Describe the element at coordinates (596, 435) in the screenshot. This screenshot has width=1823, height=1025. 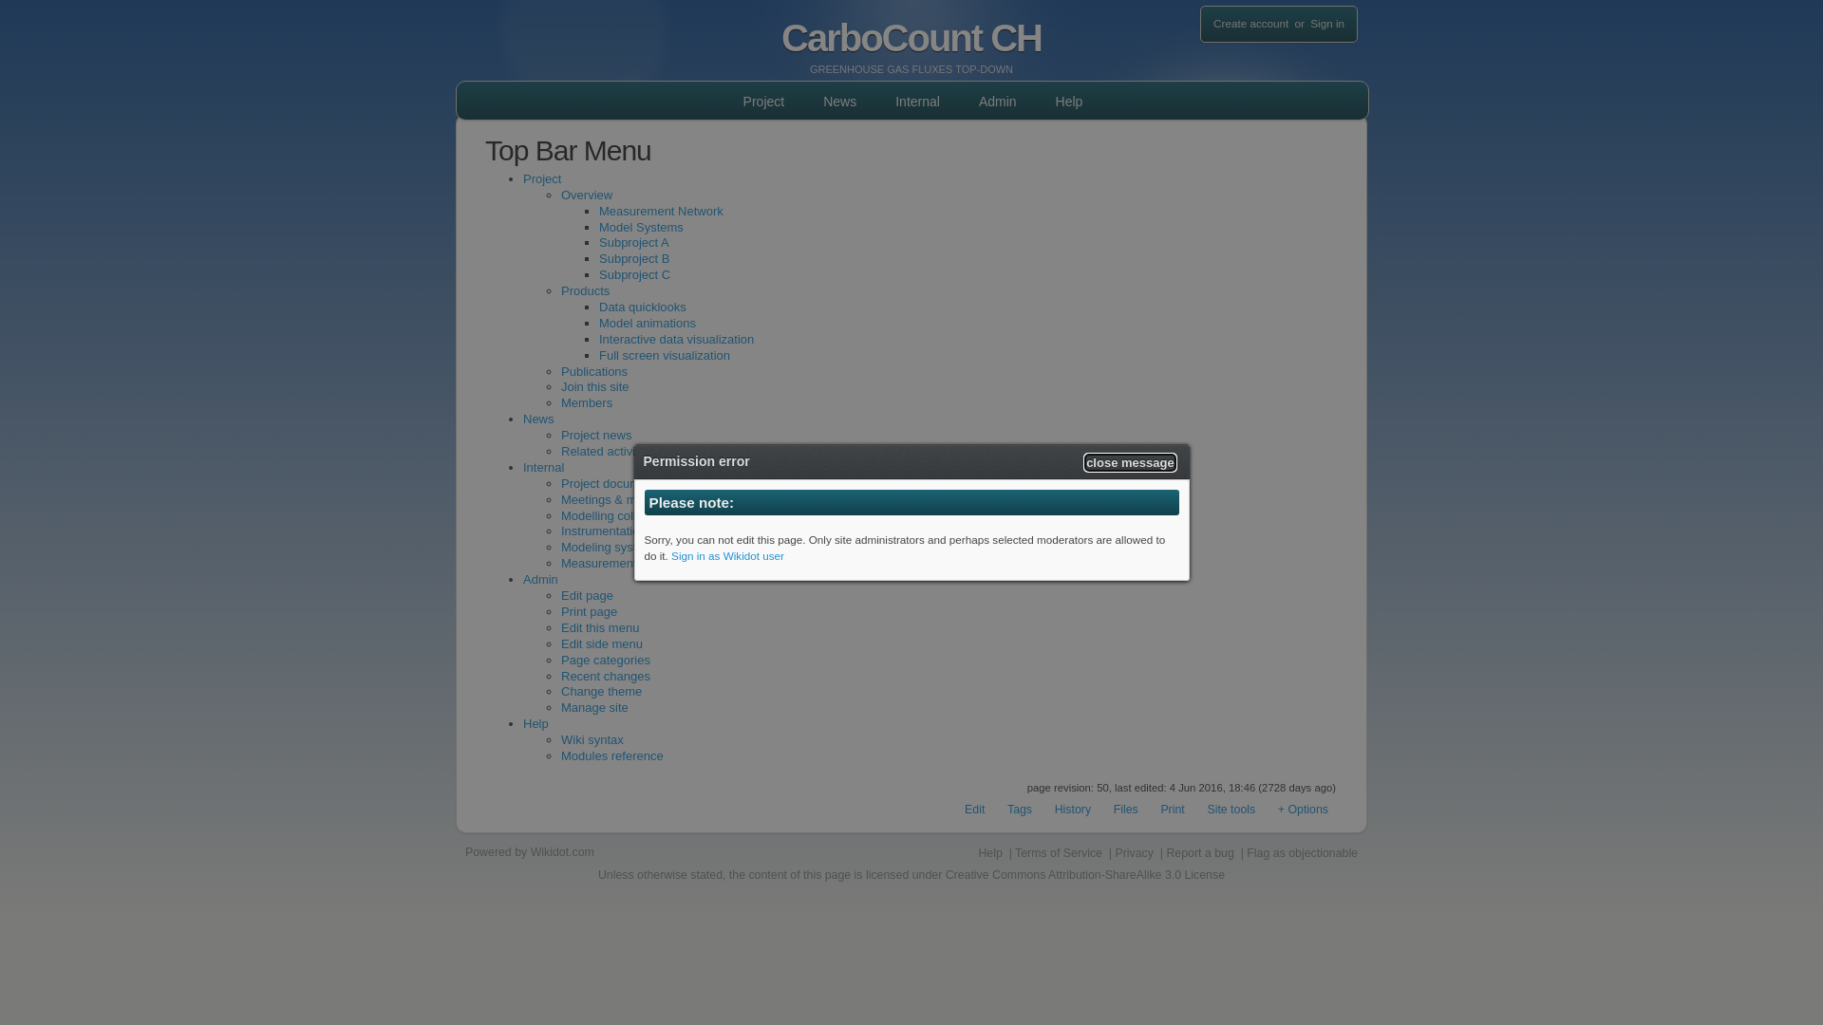
I see `Project news` at that location.